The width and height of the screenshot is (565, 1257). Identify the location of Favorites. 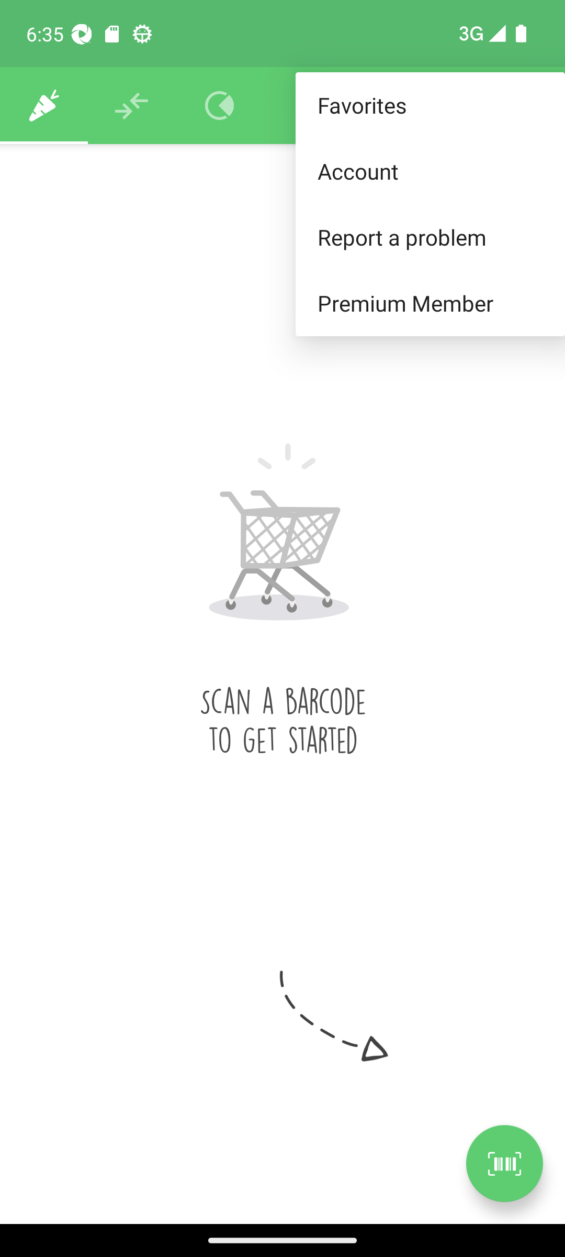
(430, 106).